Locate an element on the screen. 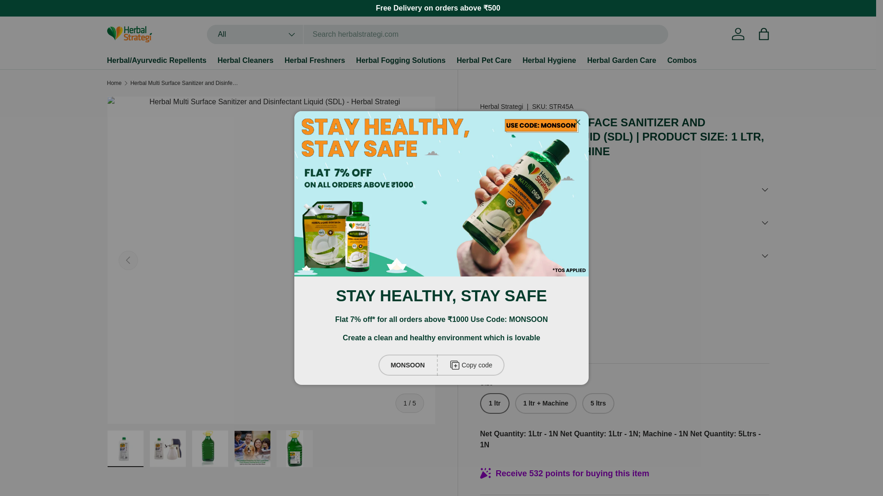  Previous is located at coordinates (128, 260).